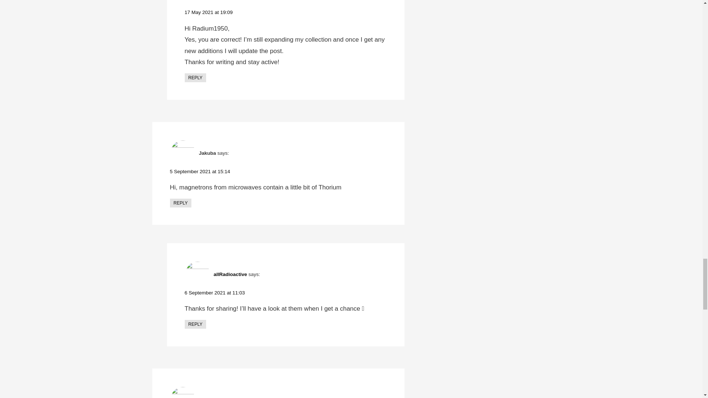 The height and width of the screenshot is (398, 708). Describe the element at coordinates (180, 203) in the screenshot. I see `REPLY` at that location.